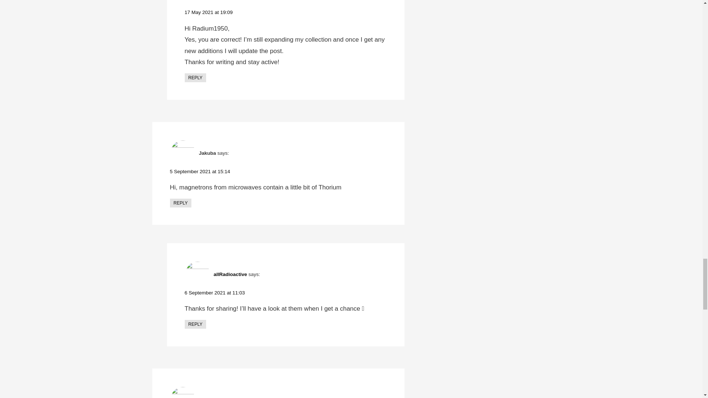 The height and width of the screenshot is (398, 708). Describe the element at coordinates (180, 203) in the screenshot. I see `REPLY` at that location.